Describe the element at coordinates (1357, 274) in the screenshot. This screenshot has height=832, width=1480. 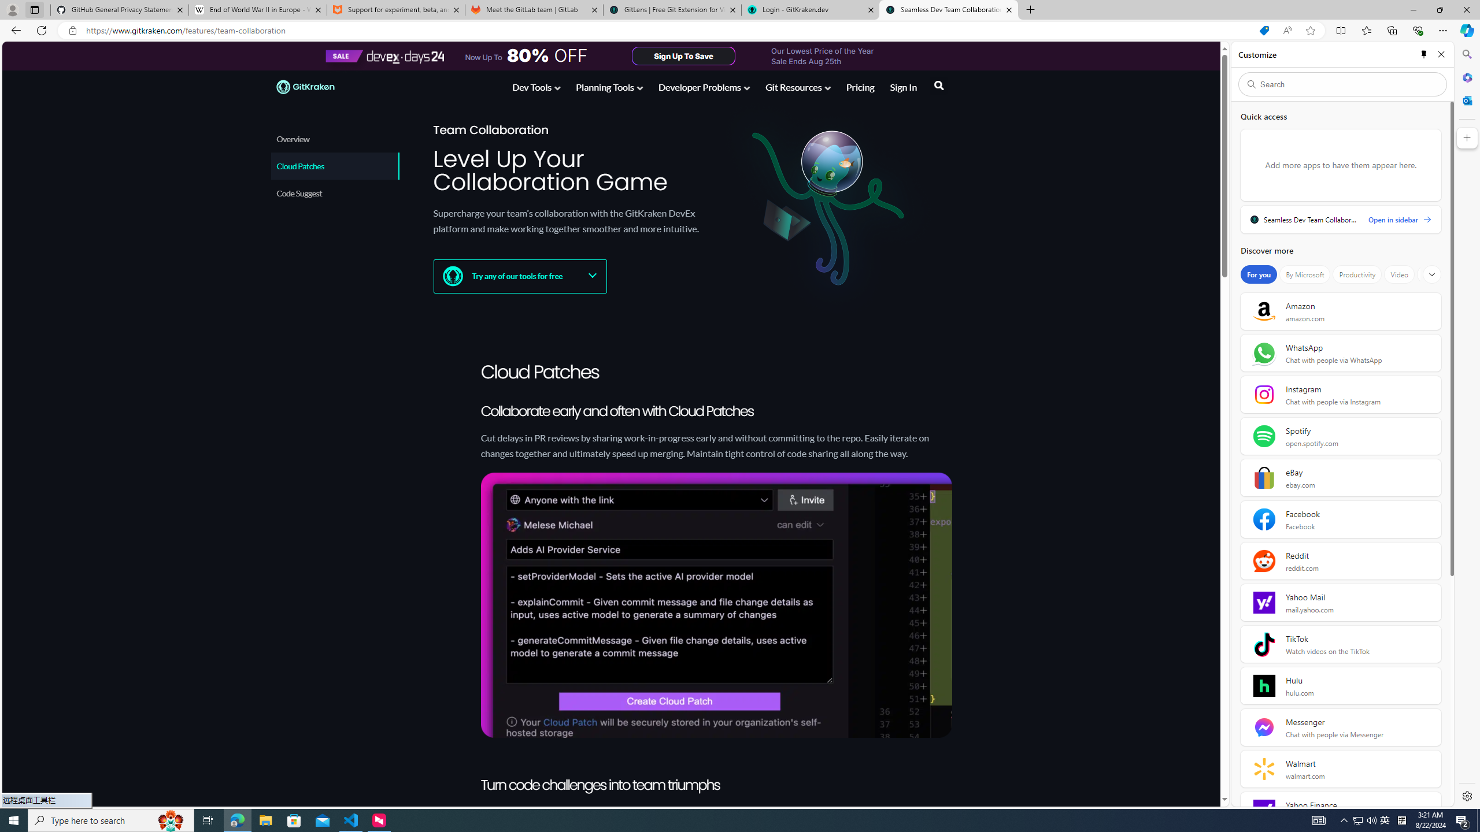
I see `Productivity` at that location.